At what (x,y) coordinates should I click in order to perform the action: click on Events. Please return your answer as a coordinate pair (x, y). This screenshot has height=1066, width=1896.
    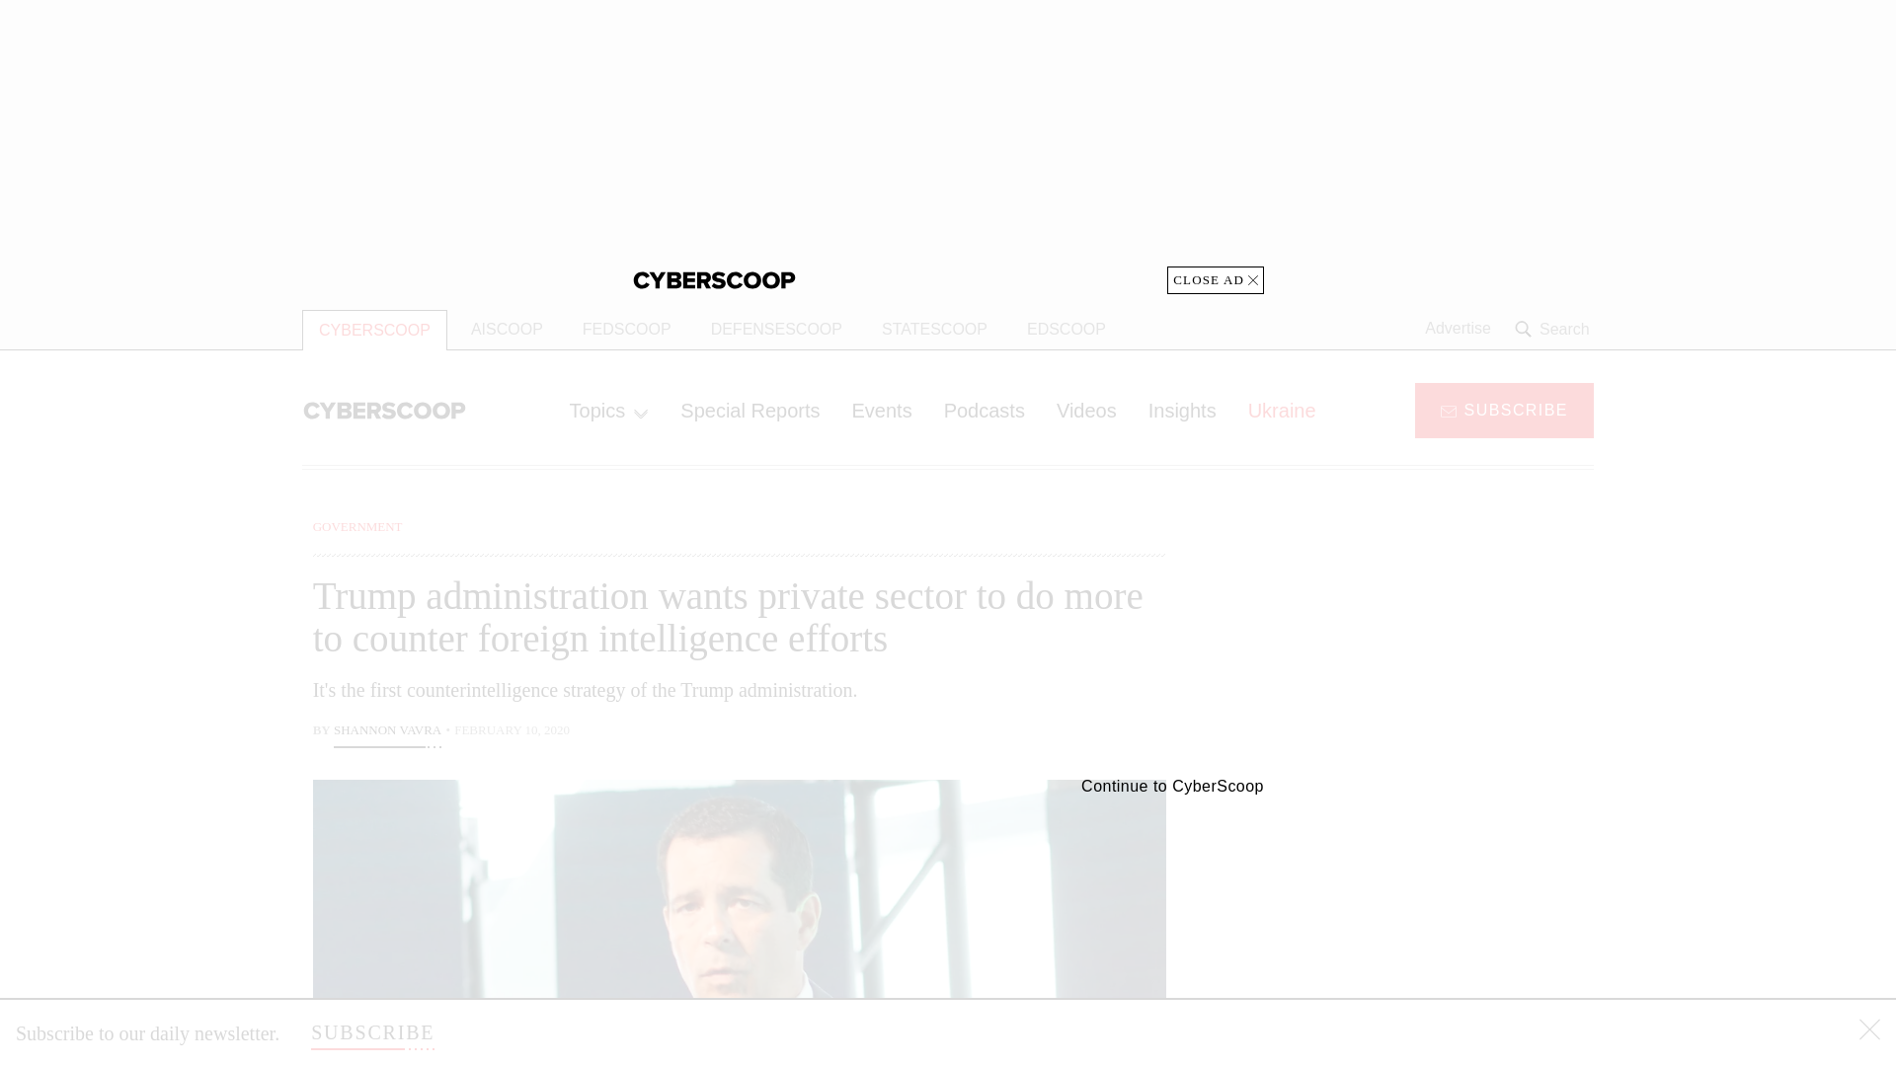
    Looking at the image, I should click on (881, 410).